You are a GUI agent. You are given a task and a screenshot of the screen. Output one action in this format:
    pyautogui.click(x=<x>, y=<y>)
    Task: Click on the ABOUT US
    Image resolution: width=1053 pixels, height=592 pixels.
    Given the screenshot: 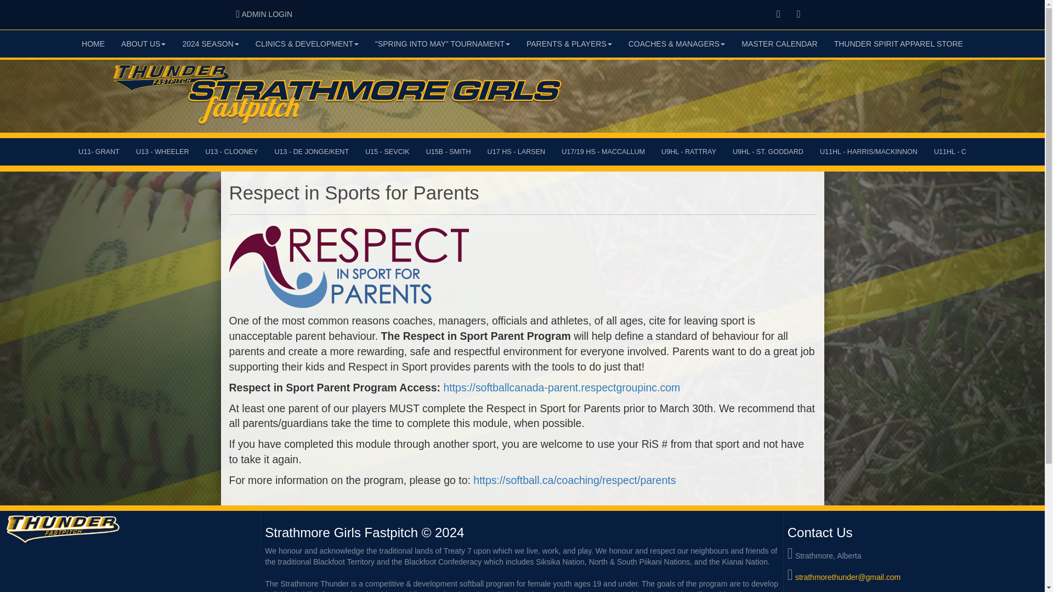 What is the action you would take?
    pyautogui.click(x=143, y=44)
    